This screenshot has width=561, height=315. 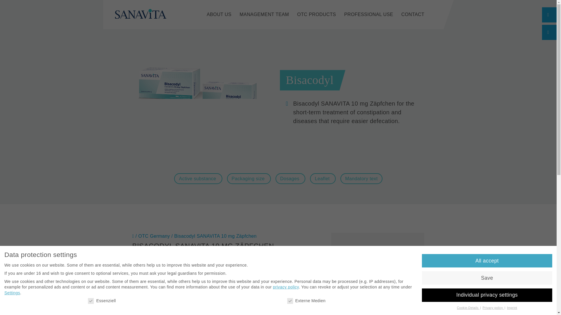 What do you see at coordinates (487, 278) in the screenshot?
I see `Save` at bounding box center [487, 278].